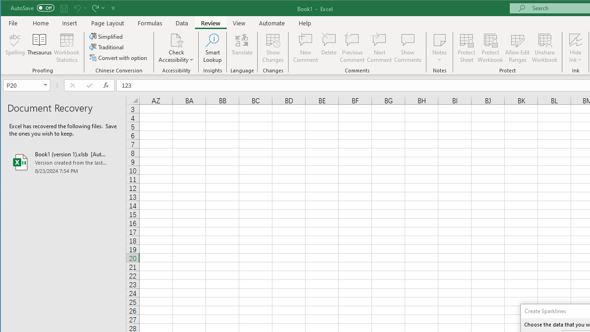  I want to click on Simplified, so click(106, 36).